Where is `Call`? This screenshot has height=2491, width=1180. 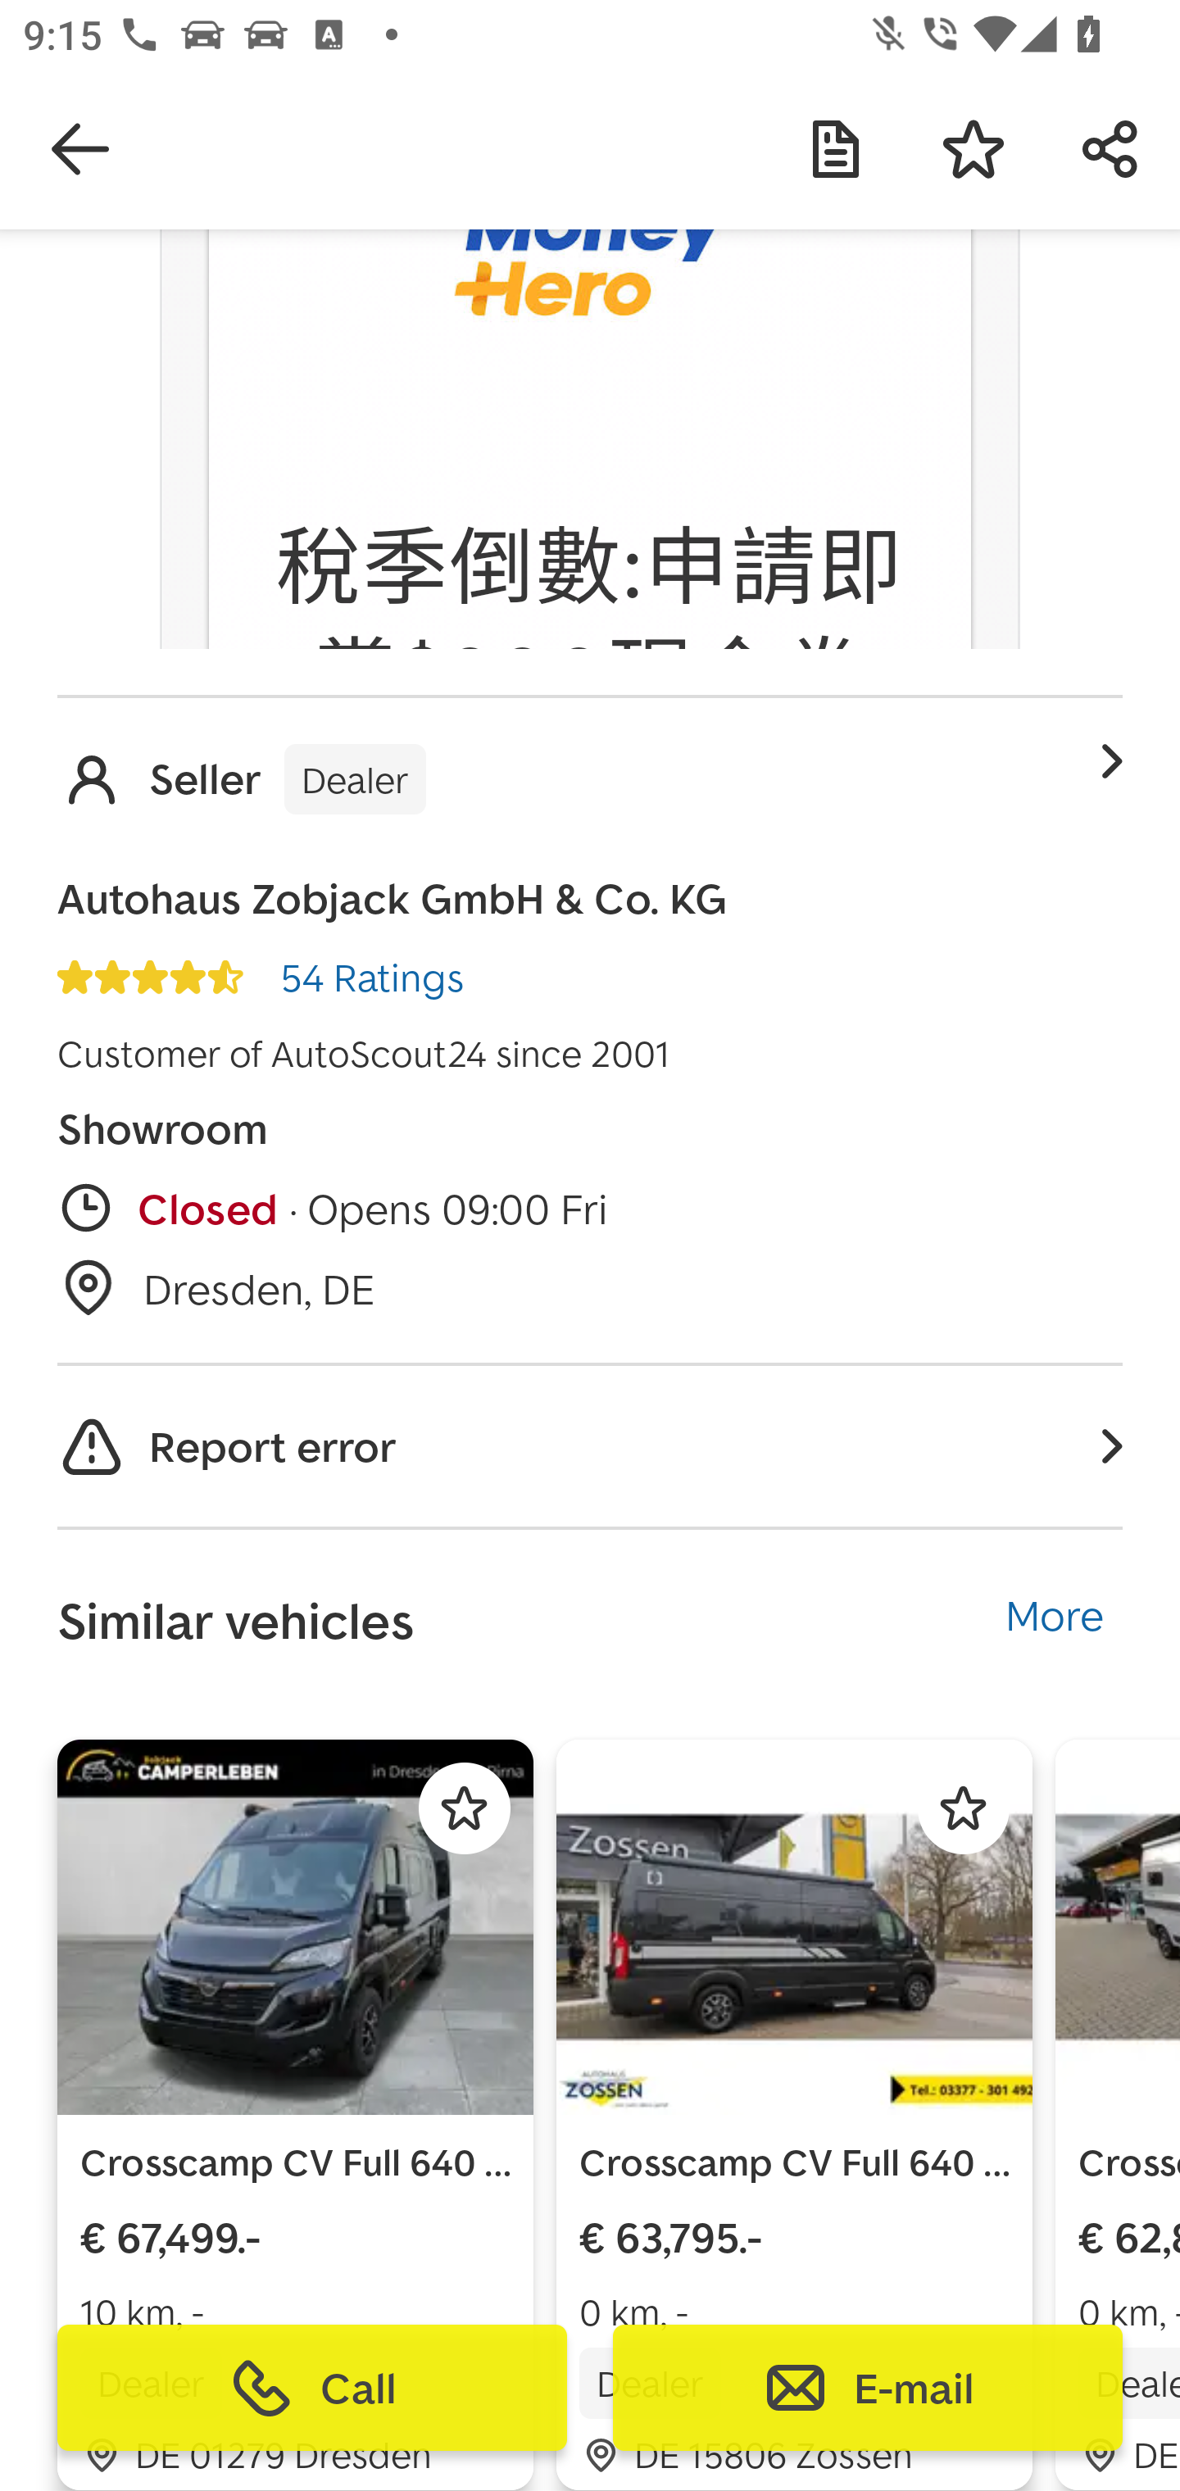 Call is located at coordinates (312, 2388).